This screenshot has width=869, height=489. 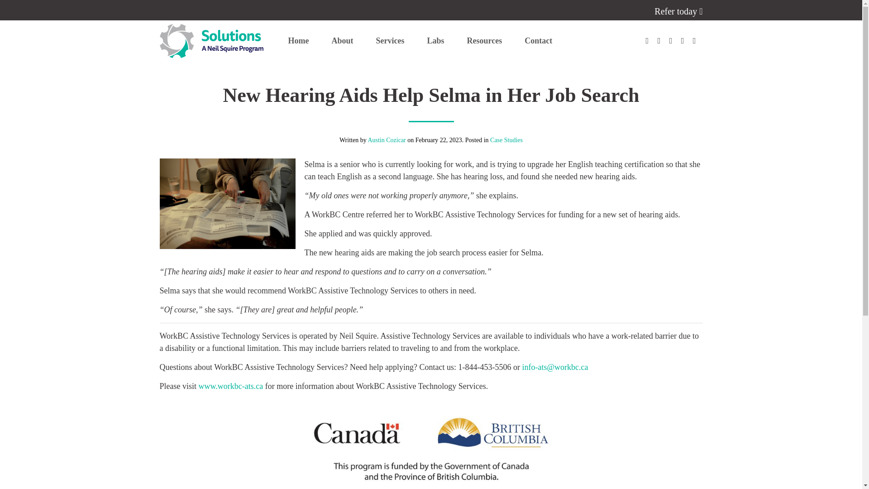 I want to click on Neil Squire Society Twitter, so click(x=659, y=41).